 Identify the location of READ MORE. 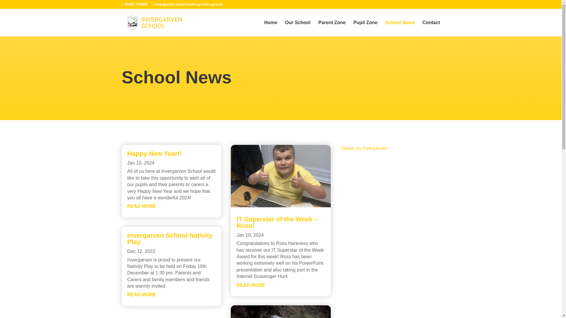
(251, 285).